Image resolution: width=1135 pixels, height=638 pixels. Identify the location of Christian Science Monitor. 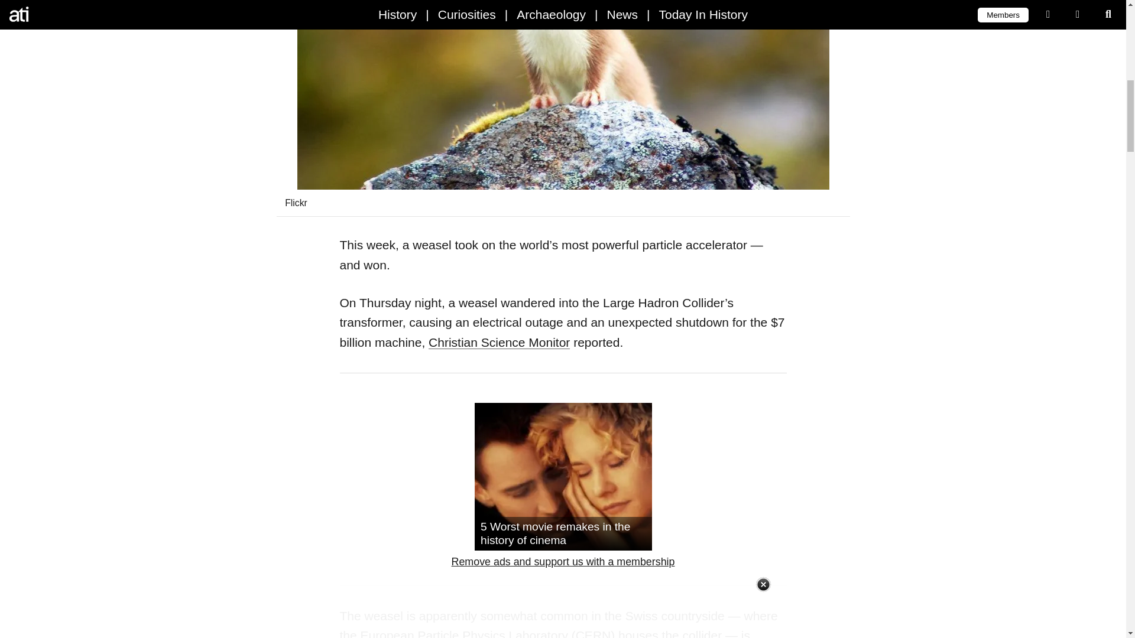
(499, 342).